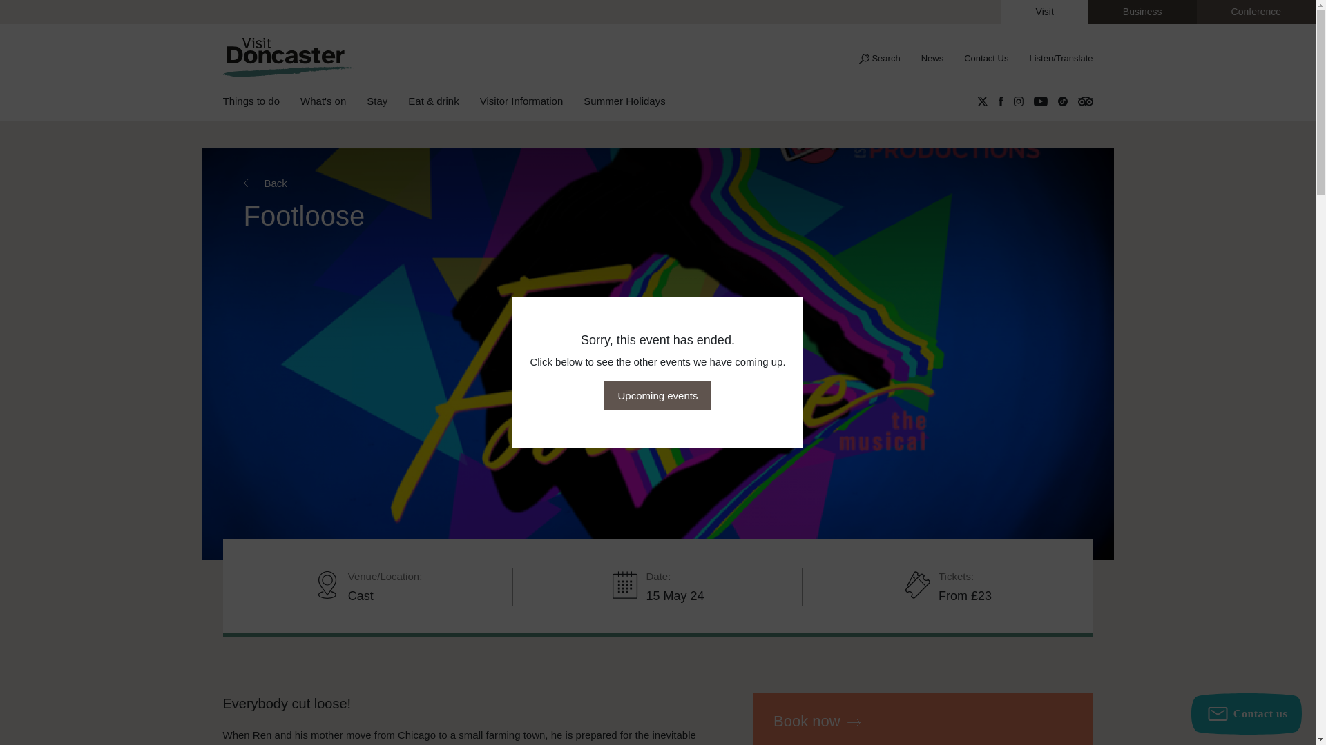 This screenshot has height=745, width=1326. I want to click on What's on, so click(334, 102).